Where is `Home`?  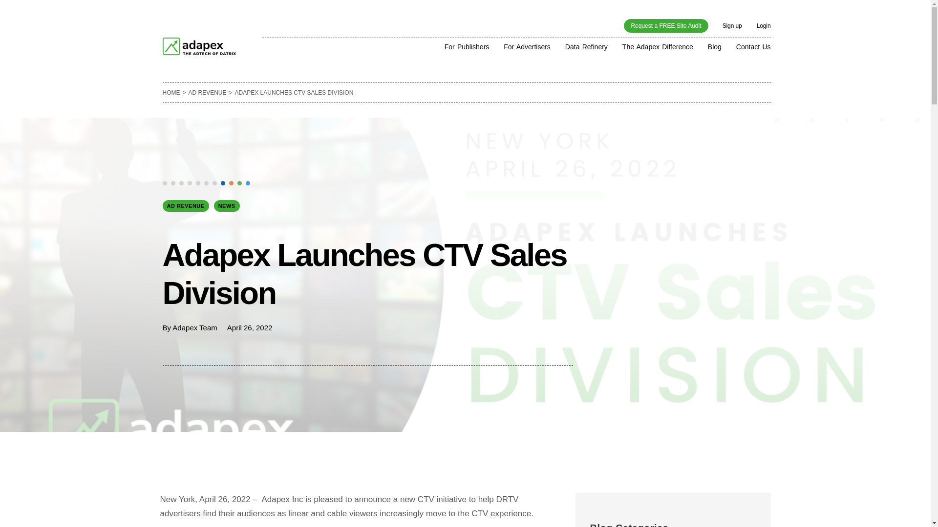
Home is located at coordinates (171, 93).